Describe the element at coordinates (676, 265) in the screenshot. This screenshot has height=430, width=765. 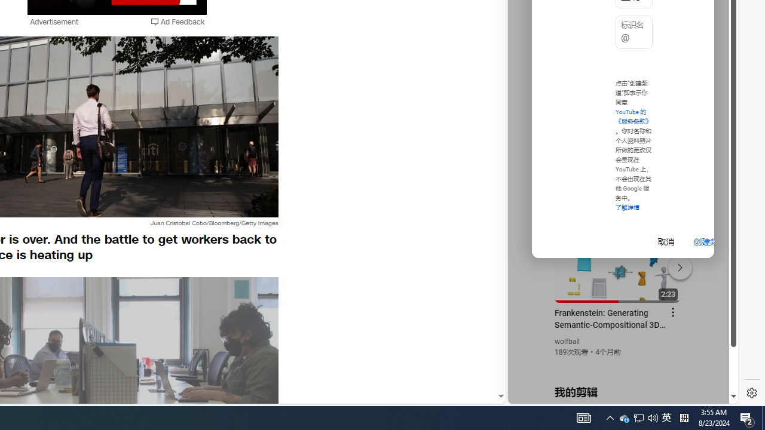
I see `Actions for this site` at that location.